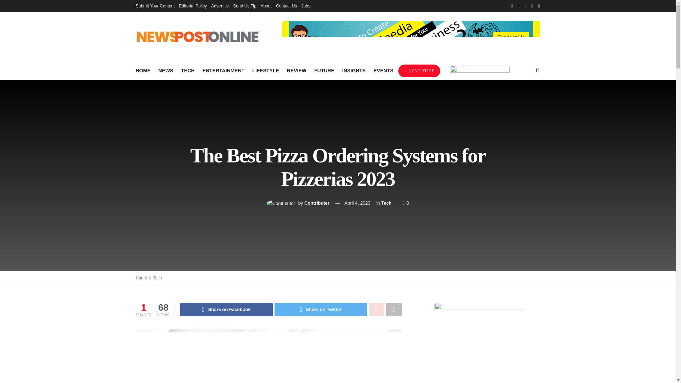 Image resolution: width=681 pixels, height=383 pixels. Describe the element at coordinates (155, 6) in the screenshot. I see `Submit Your Content` at that location.